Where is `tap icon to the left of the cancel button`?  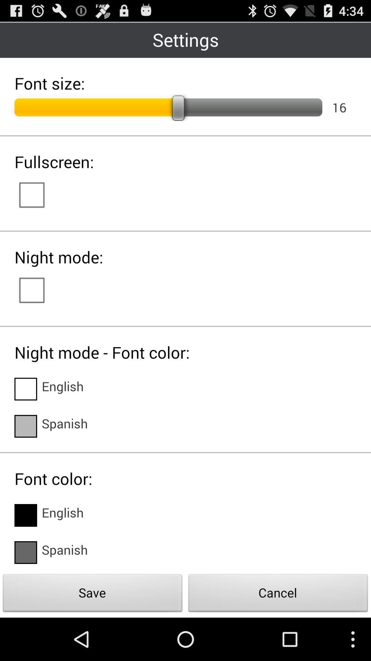 tap icon to the left of the cancel button is located at coordinates (93, 595).